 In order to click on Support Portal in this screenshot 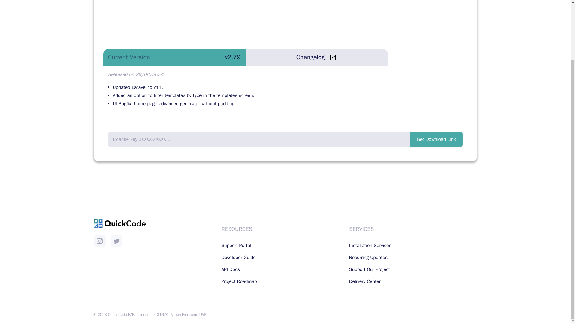, I will do `click(236, 245)`.